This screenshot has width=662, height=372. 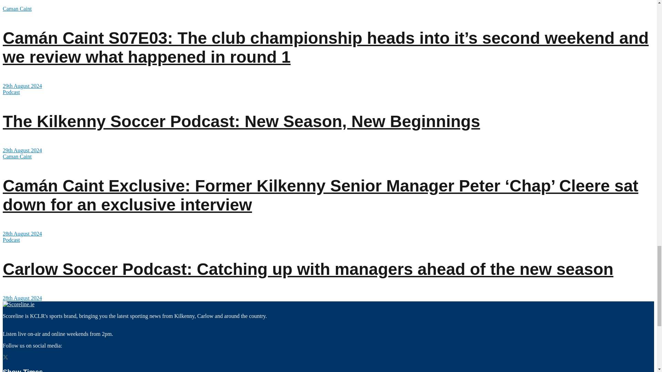 I want to click on Caman Caint, so click(x=17, y=9).